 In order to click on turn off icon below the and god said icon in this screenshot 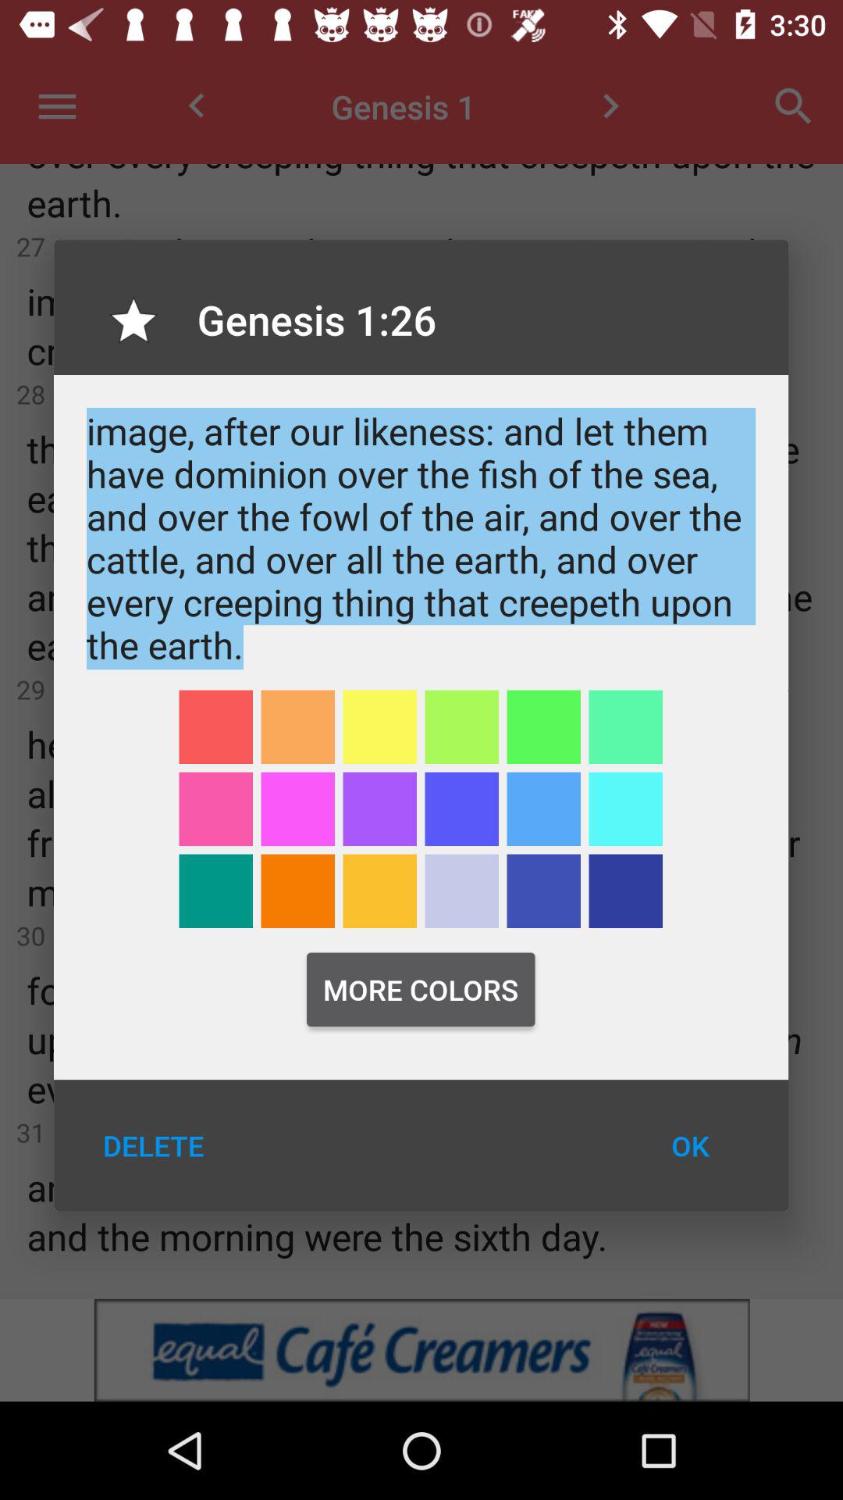, I will do `click(543, 727)`.